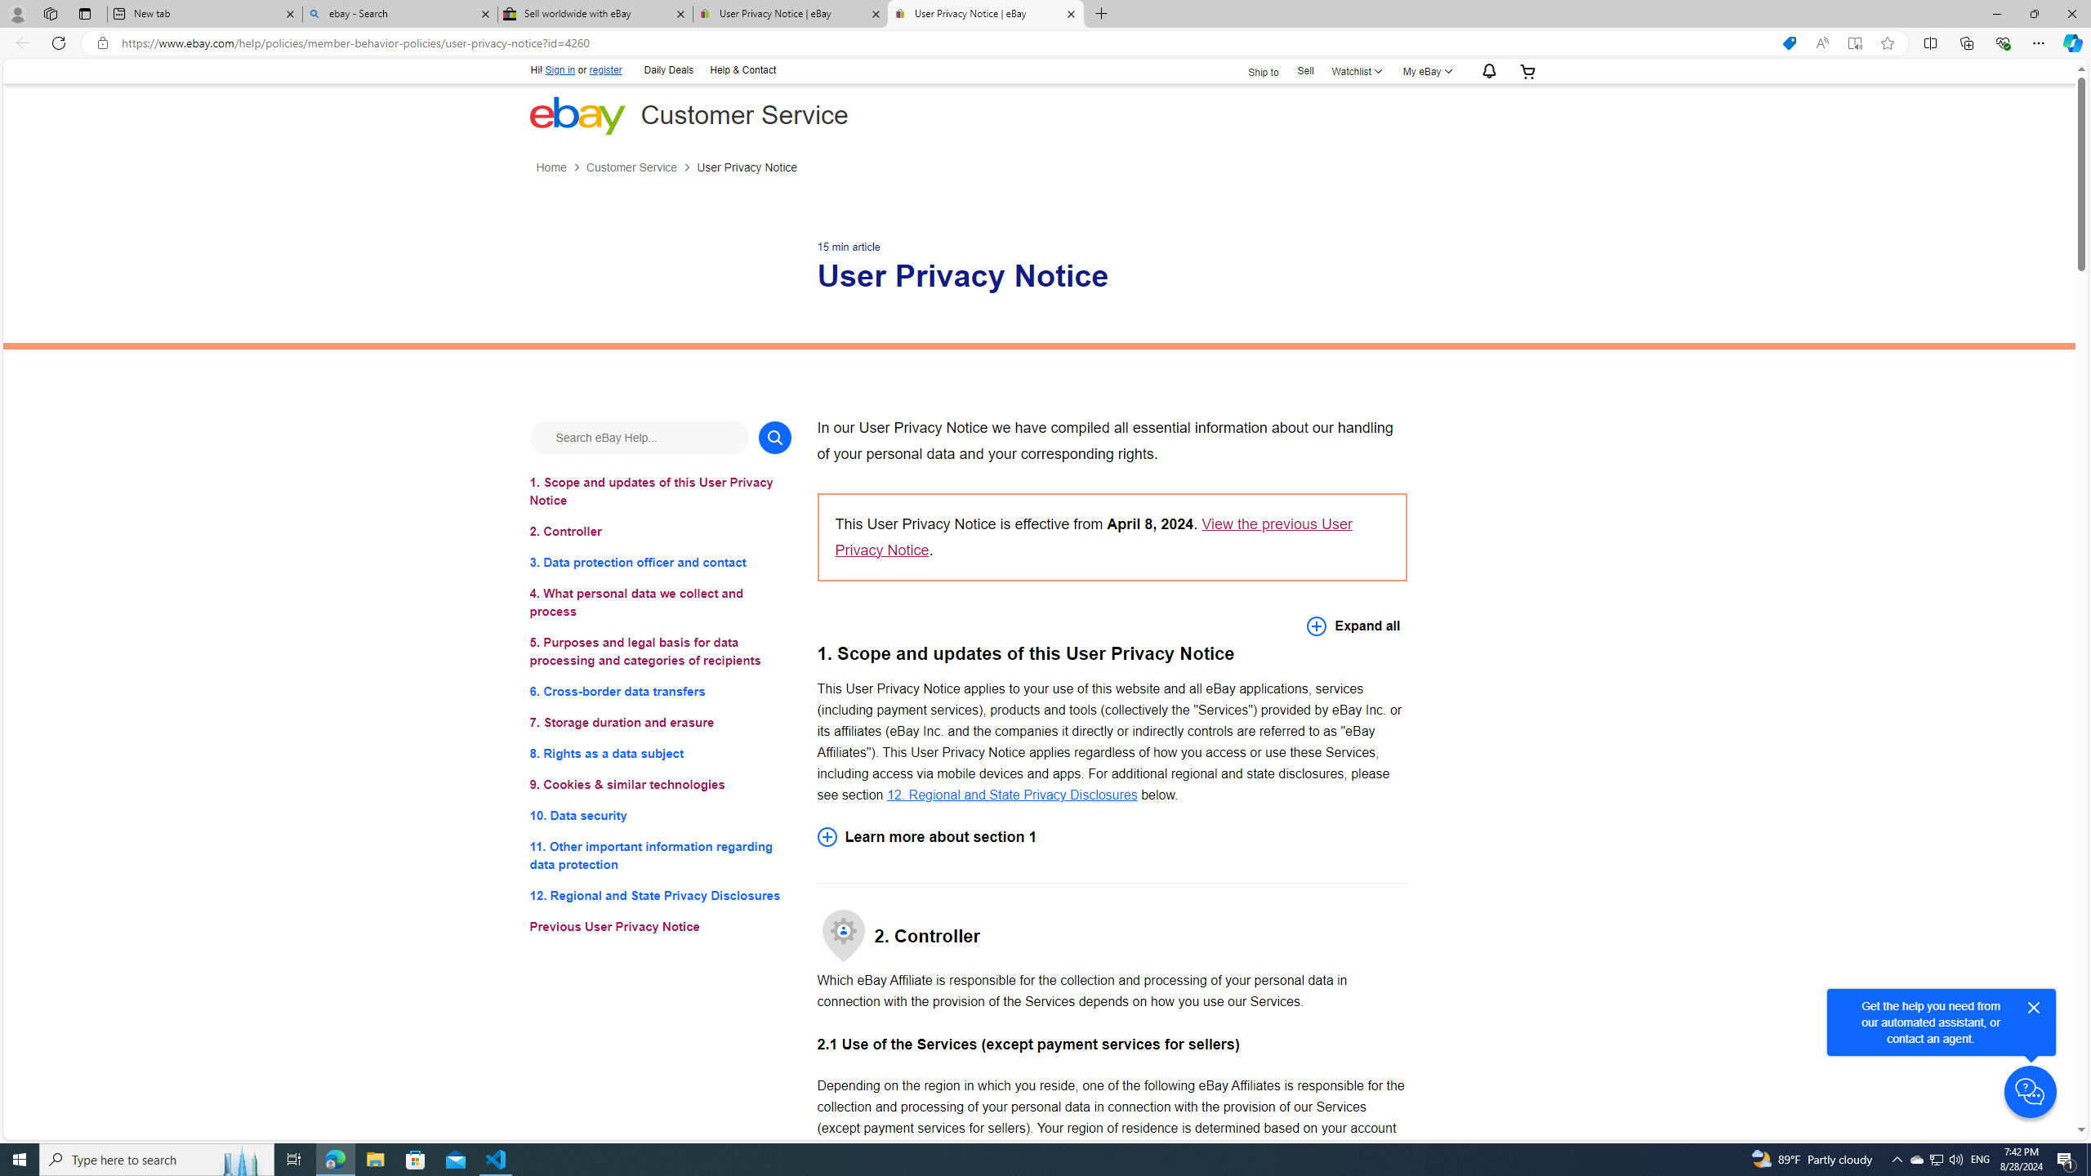 This screenshot has width=2091, height=1176. Describe the element at coordinates (660, 753) in the screenshot. I see `8. Rights as a data subject` at that location.